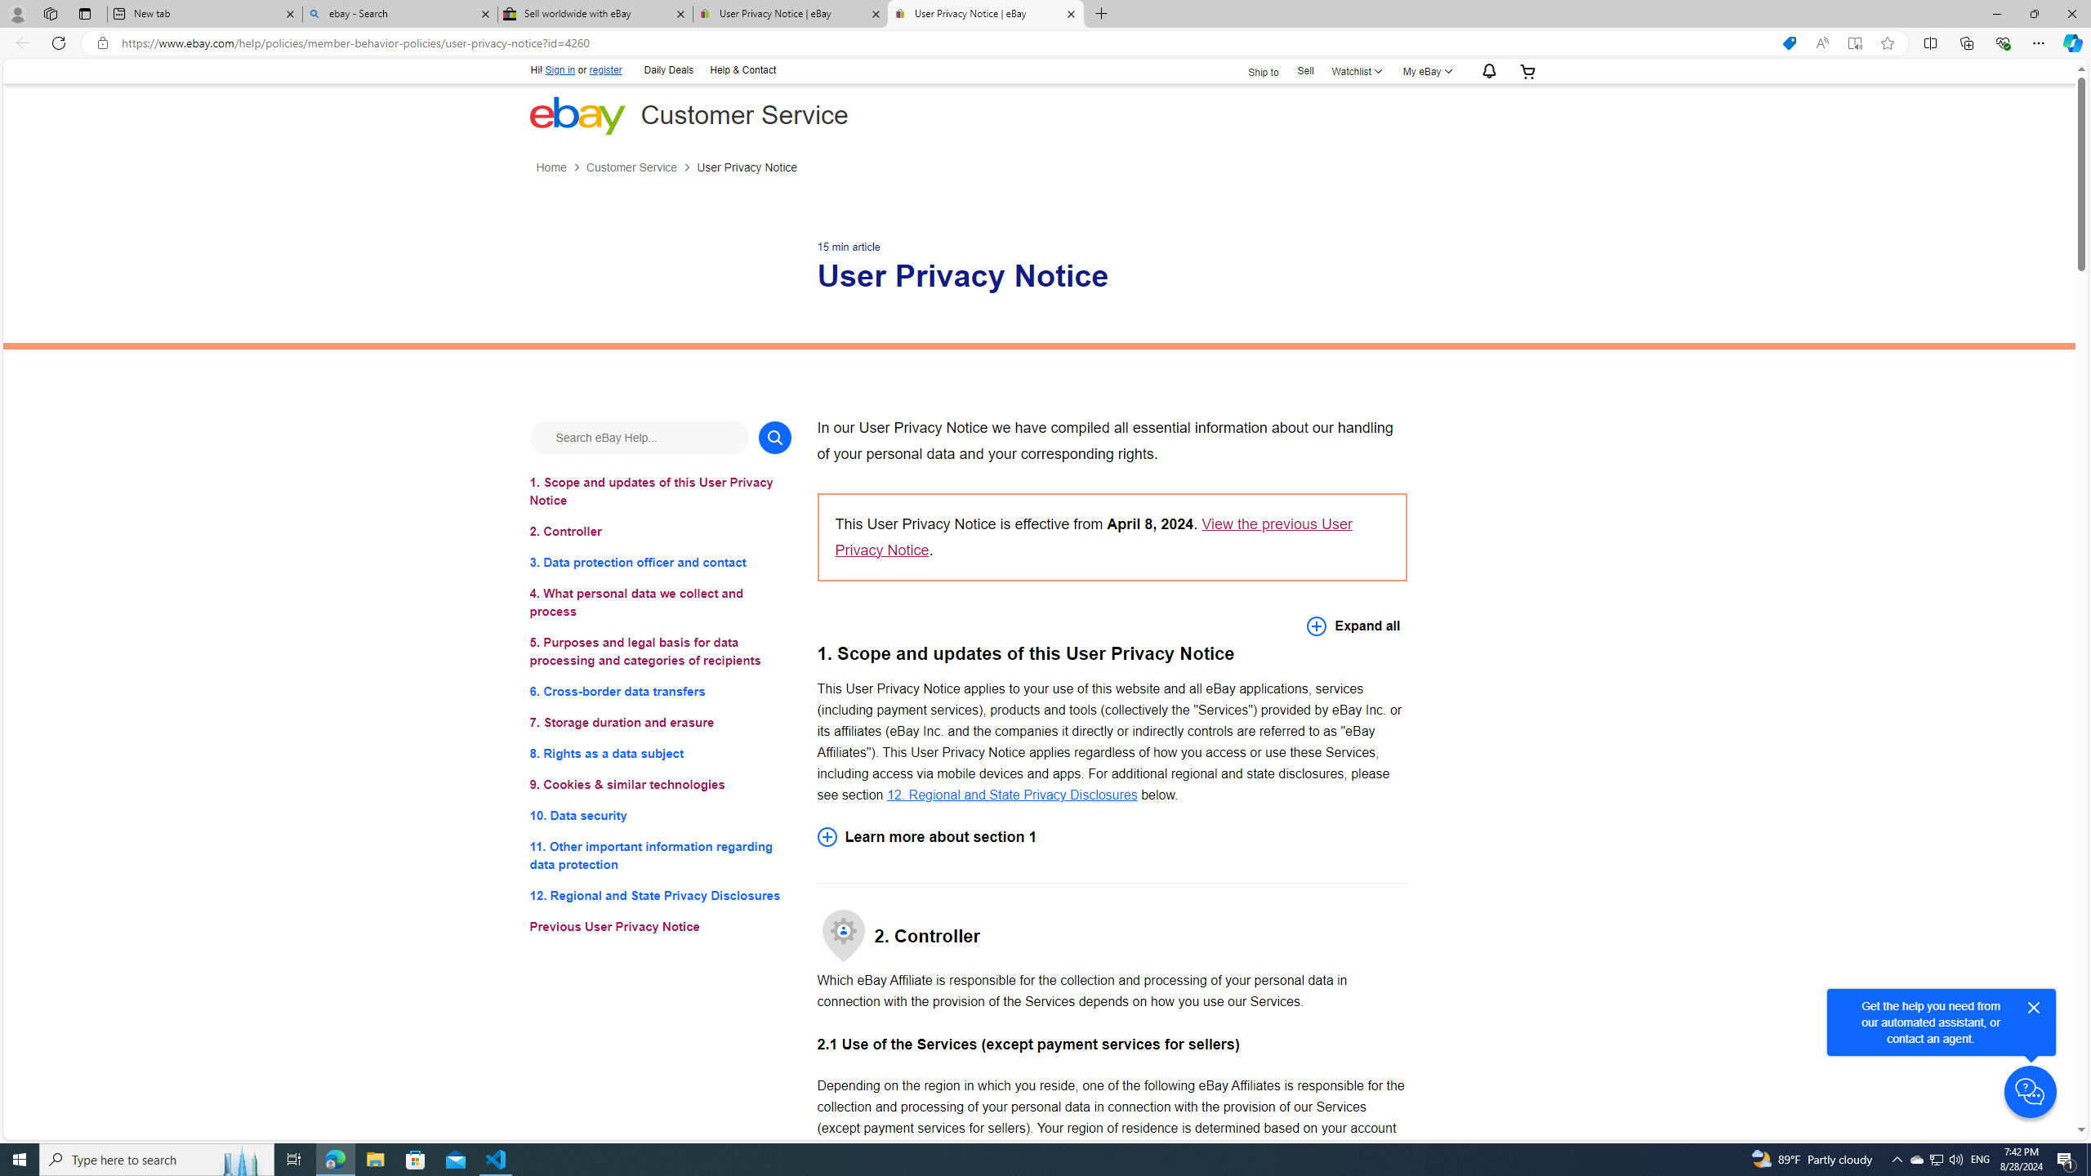 This screenshot has width=2091, height=1176. Describe the element at coordinates (660, 753) in the screenshot. I see `8. Rights as a data subject` at that location.